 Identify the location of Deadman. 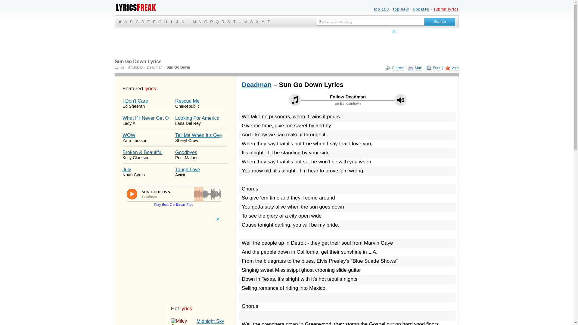
(256, 84).